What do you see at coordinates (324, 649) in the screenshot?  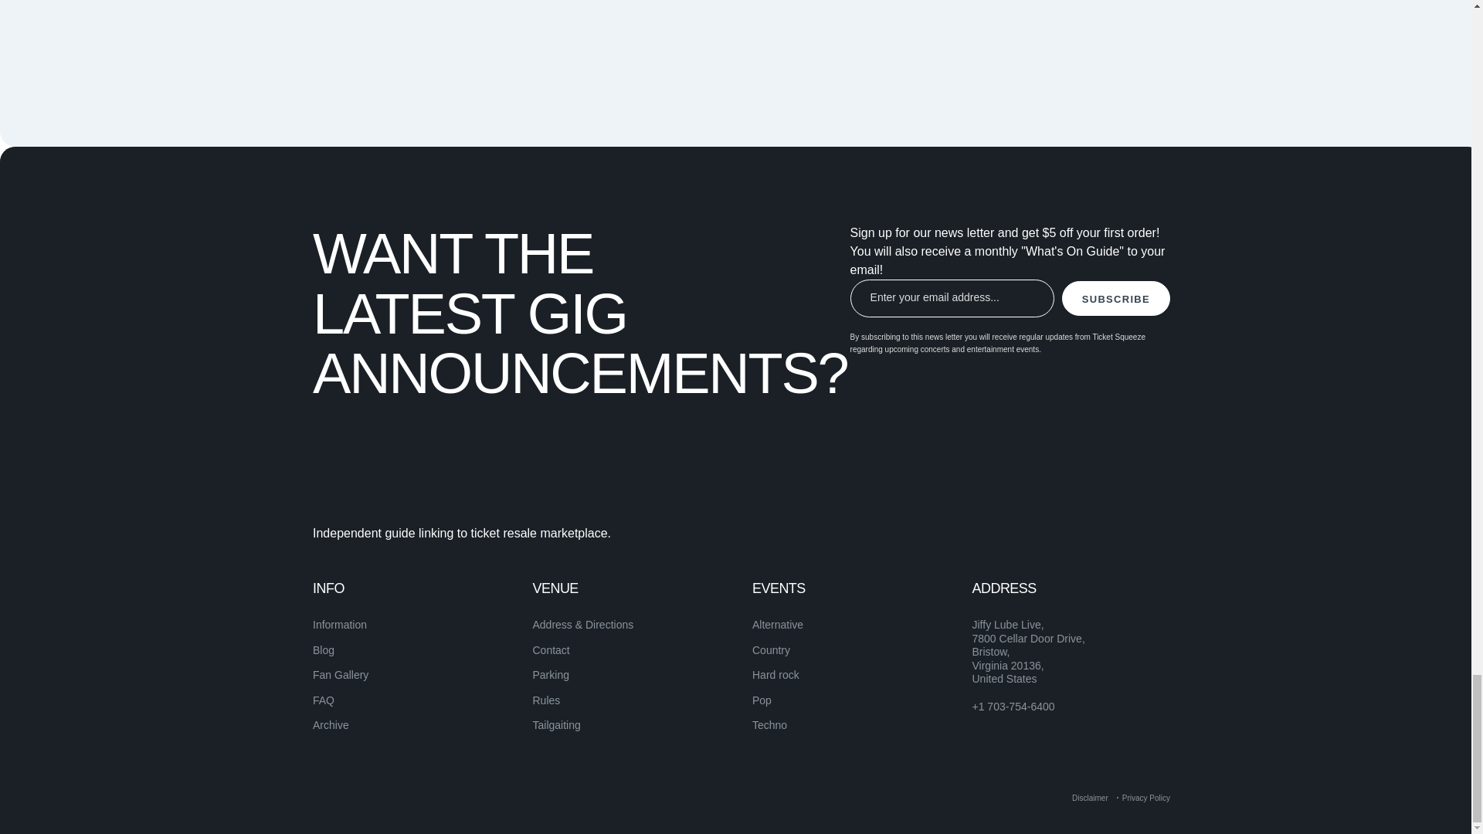 I see `Blog` at bounding box center [324, 649].